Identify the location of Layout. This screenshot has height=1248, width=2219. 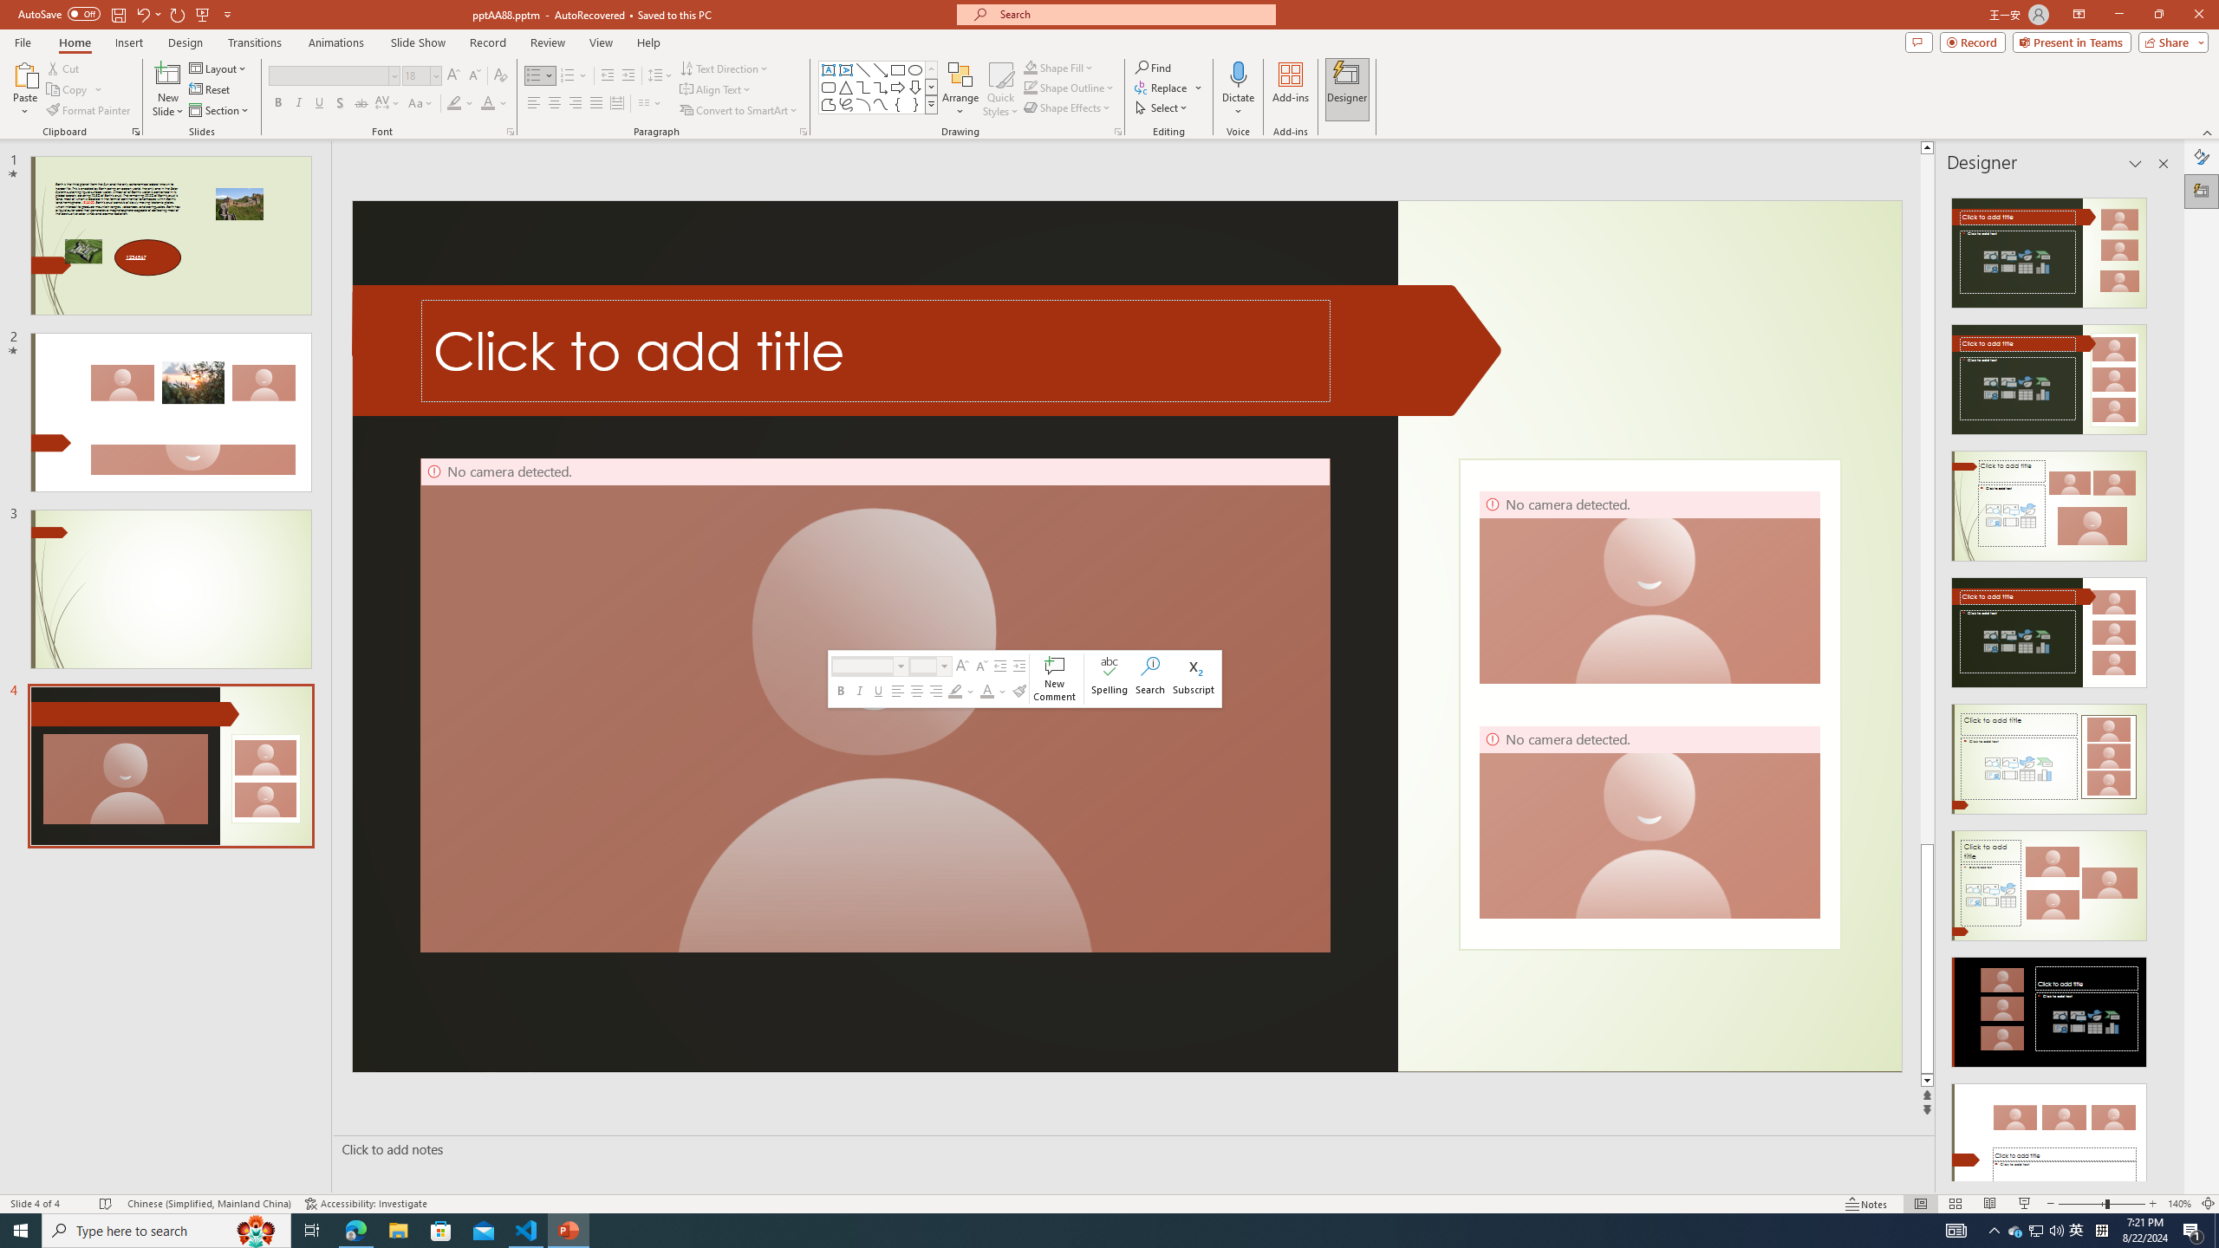
(219, 68).